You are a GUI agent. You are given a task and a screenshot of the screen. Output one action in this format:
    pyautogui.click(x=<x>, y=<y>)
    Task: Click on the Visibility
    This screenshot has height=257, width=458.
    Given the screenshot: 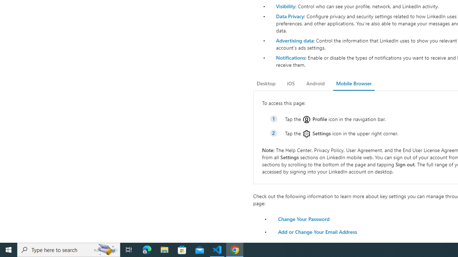 What is the action you would take?
    pyautogui.click(x=286, y=6)
    